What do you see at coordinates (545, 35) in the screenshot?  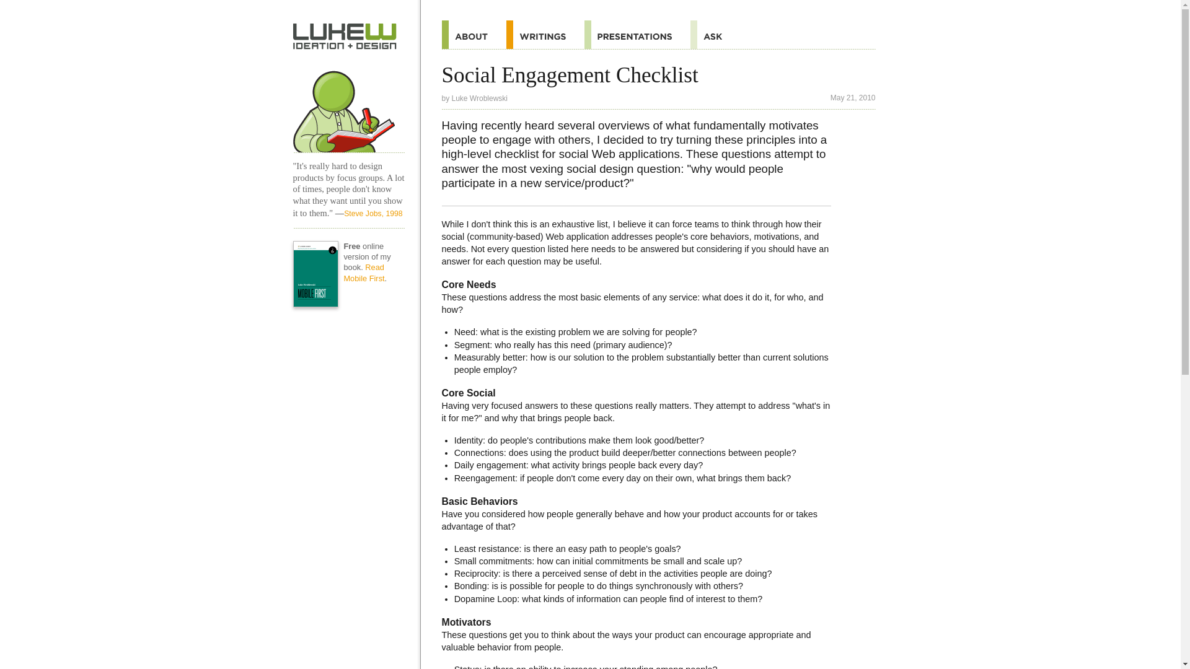 I see `Quotes` at bounding box center [545, 35].